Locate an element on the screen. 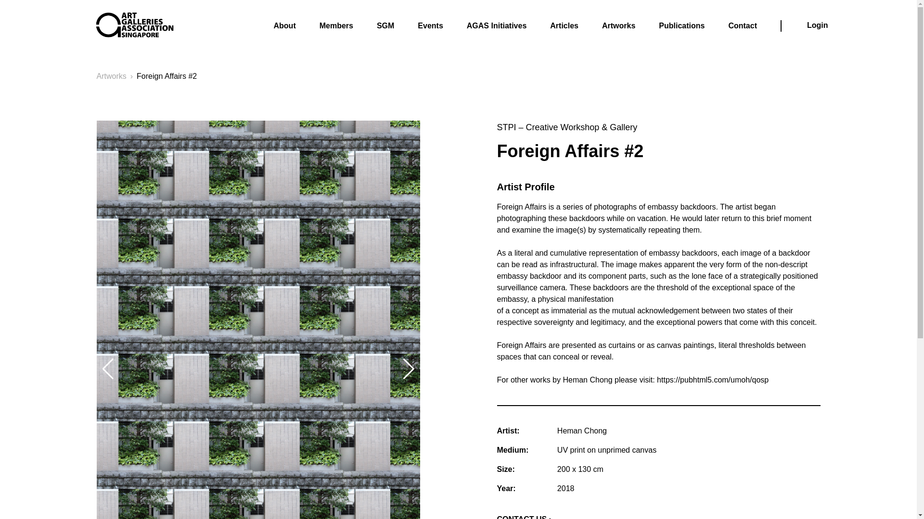 This screenshot has width=924, height=519. Login is located at coordinates (817, 26).